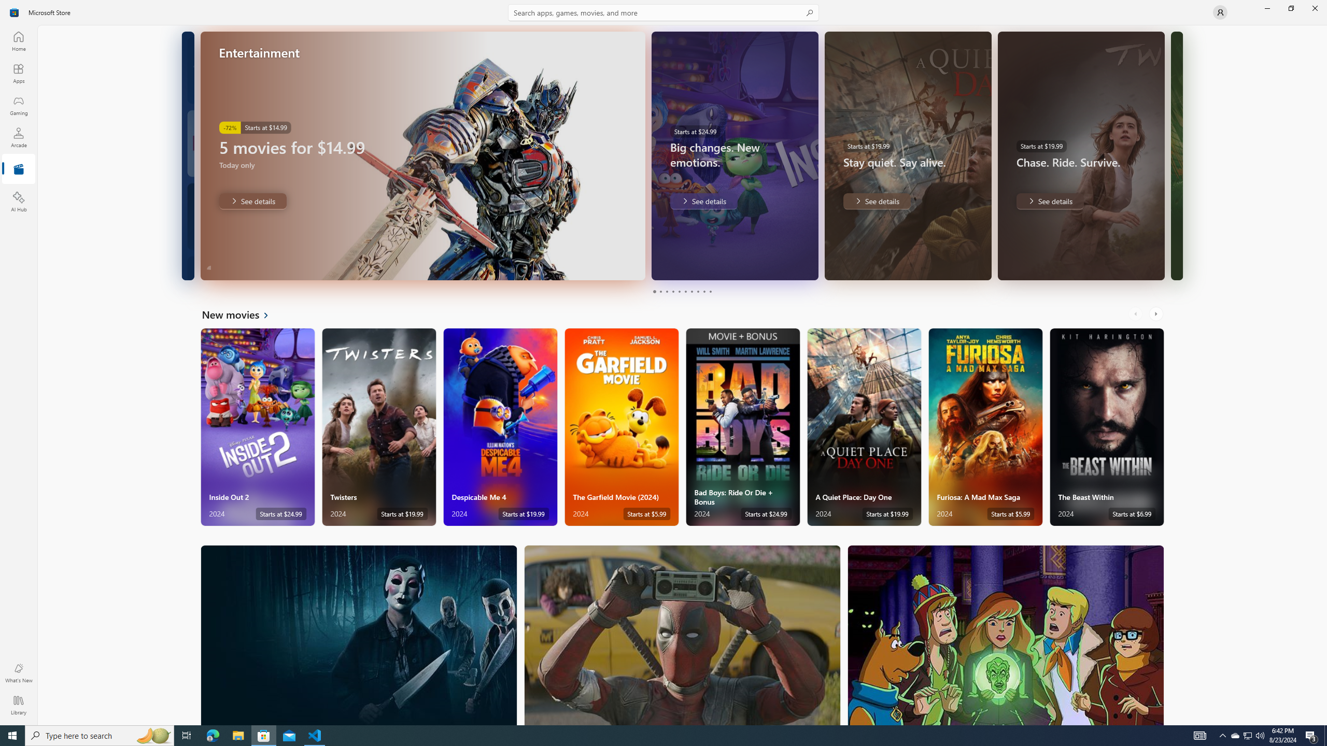 The width and height of the screenshot is (1327, 746). What do you see at coordinates (1005, 635) in the screenshot?
I see `Family` at bounding box center [1005, 635].